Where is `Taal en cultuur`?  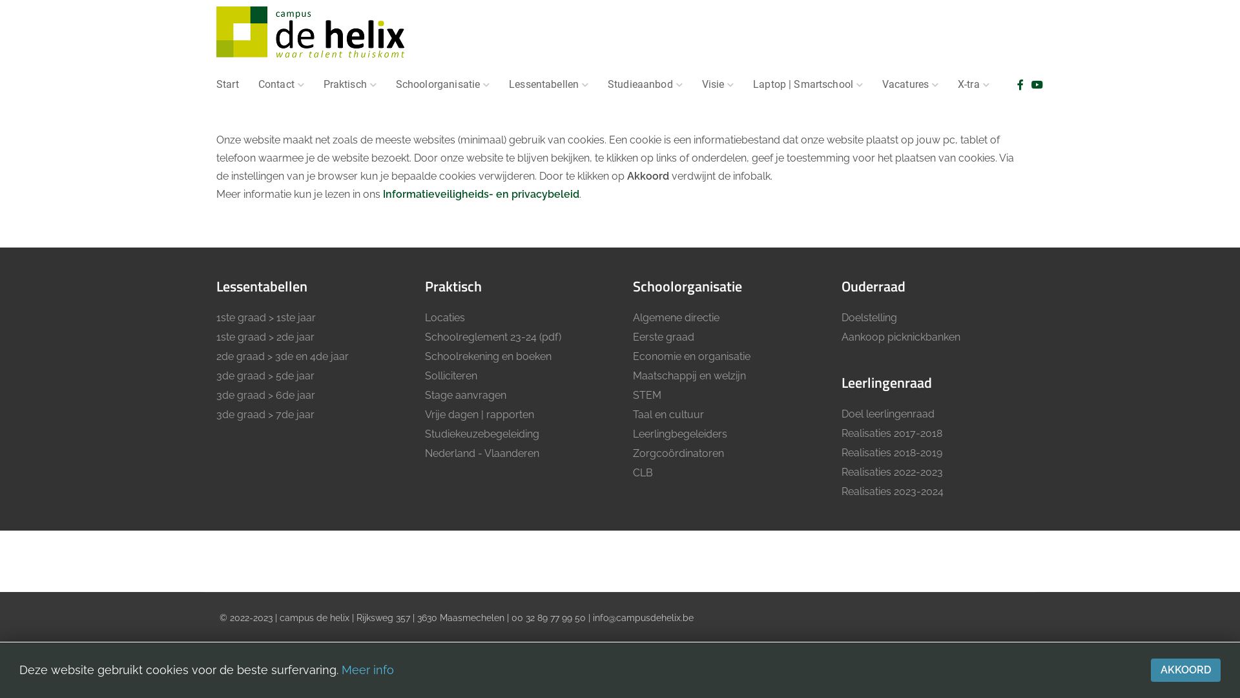 Taal en cultuur is located at coordinates (724, 415).